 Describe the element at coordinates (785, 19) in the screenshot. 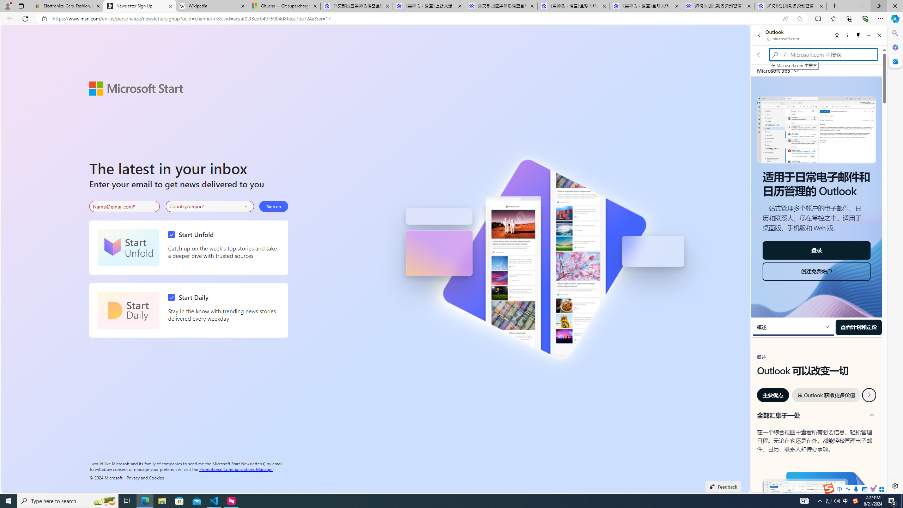

I see `Read aloud this page (Ctrl+Shift+U)` at that location.